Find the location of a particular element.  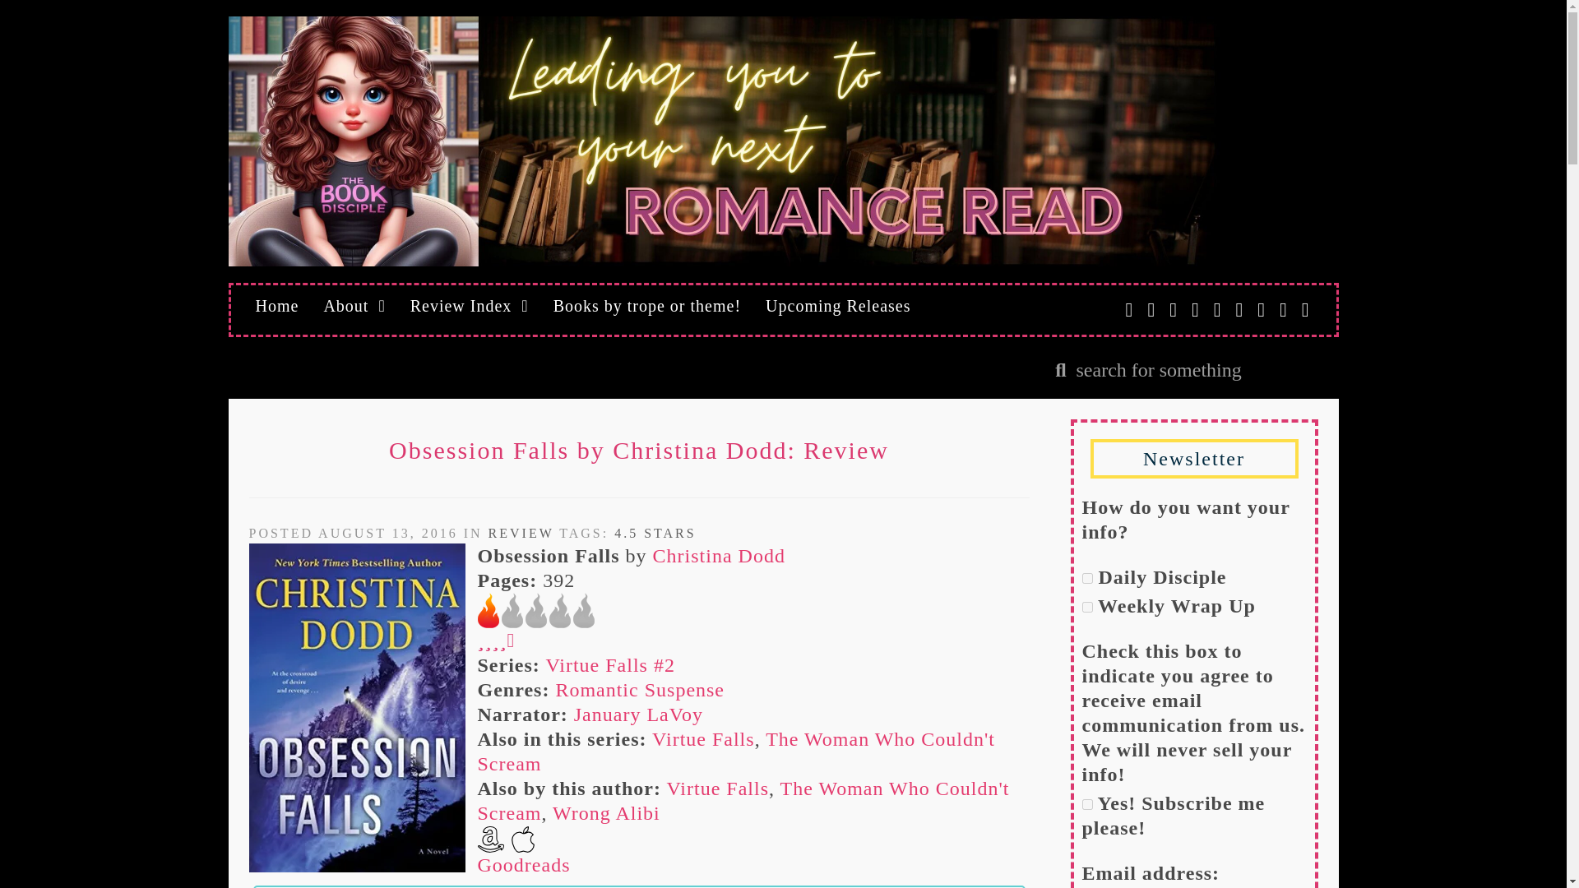

Virtue Falls is located at coordinates (702, 738).